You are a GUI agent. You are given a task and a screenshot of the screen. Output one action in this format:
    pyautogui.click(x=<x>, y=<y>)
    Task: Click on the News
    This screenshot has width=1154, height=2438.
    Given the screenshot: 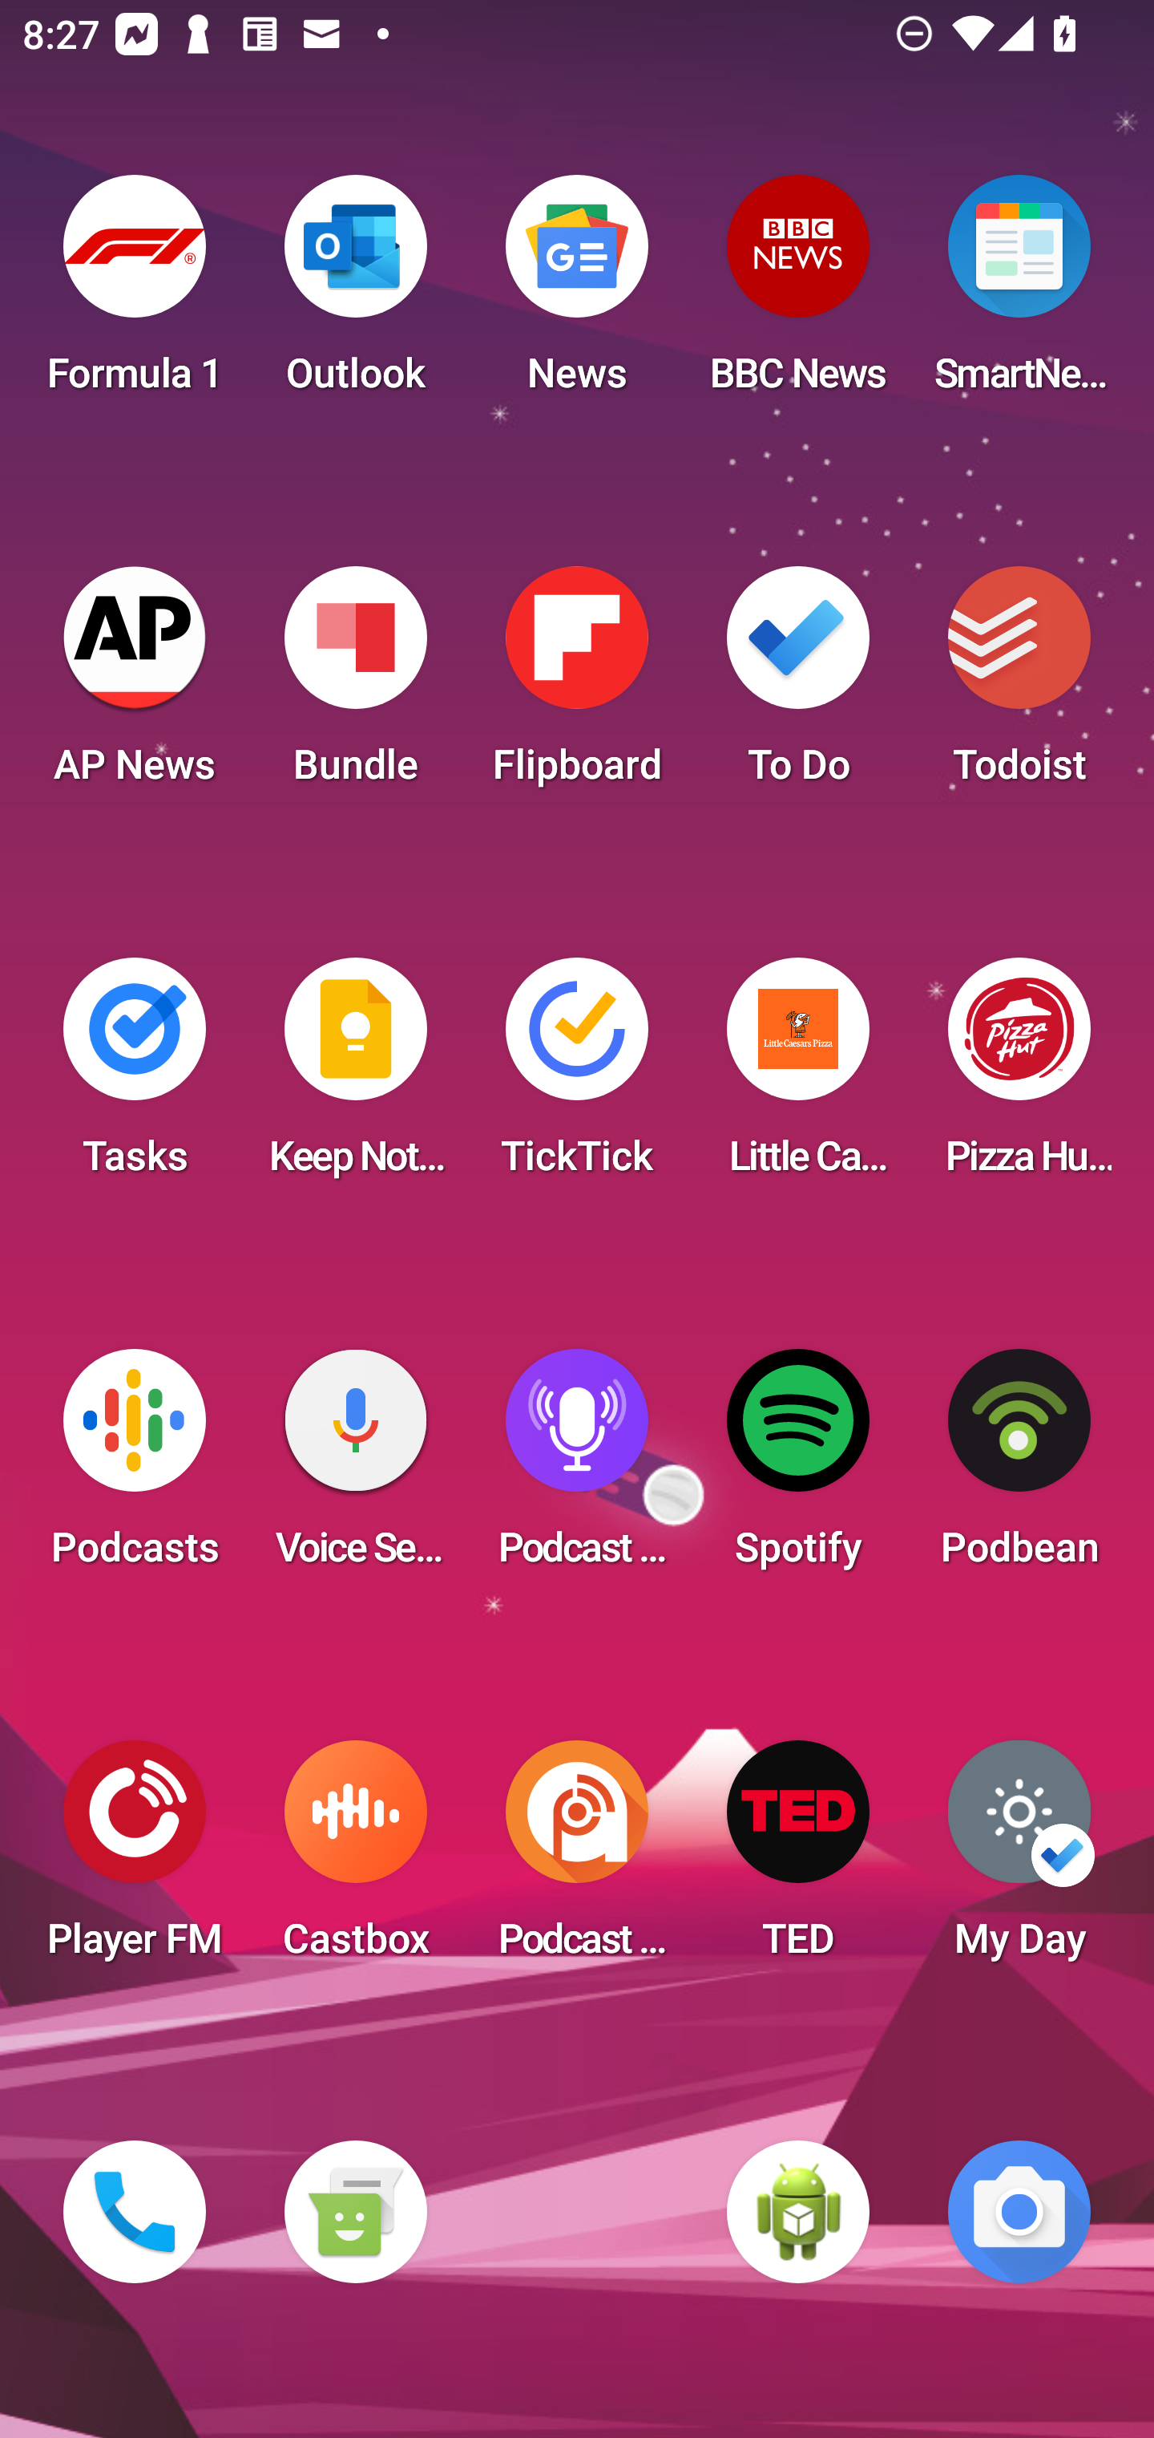 What is the action you would take?
    pyautogui.click(x=577, y=294)
    